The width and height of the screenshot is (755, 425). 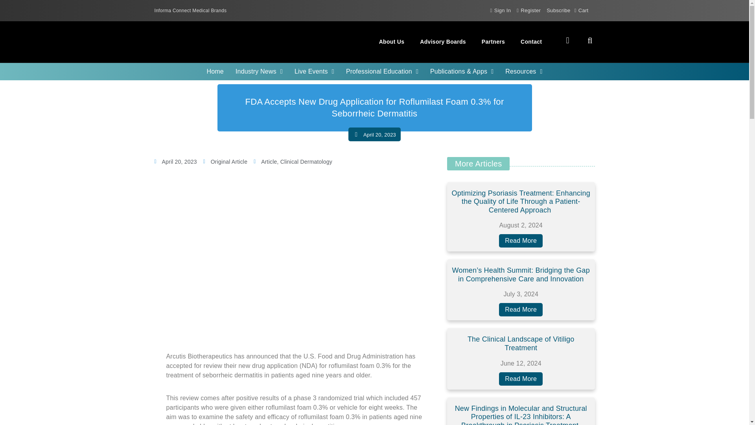 What do you see at coordinates (392, 42) in the screenshot?
I see `About Us` at bounding box center [392, 42].